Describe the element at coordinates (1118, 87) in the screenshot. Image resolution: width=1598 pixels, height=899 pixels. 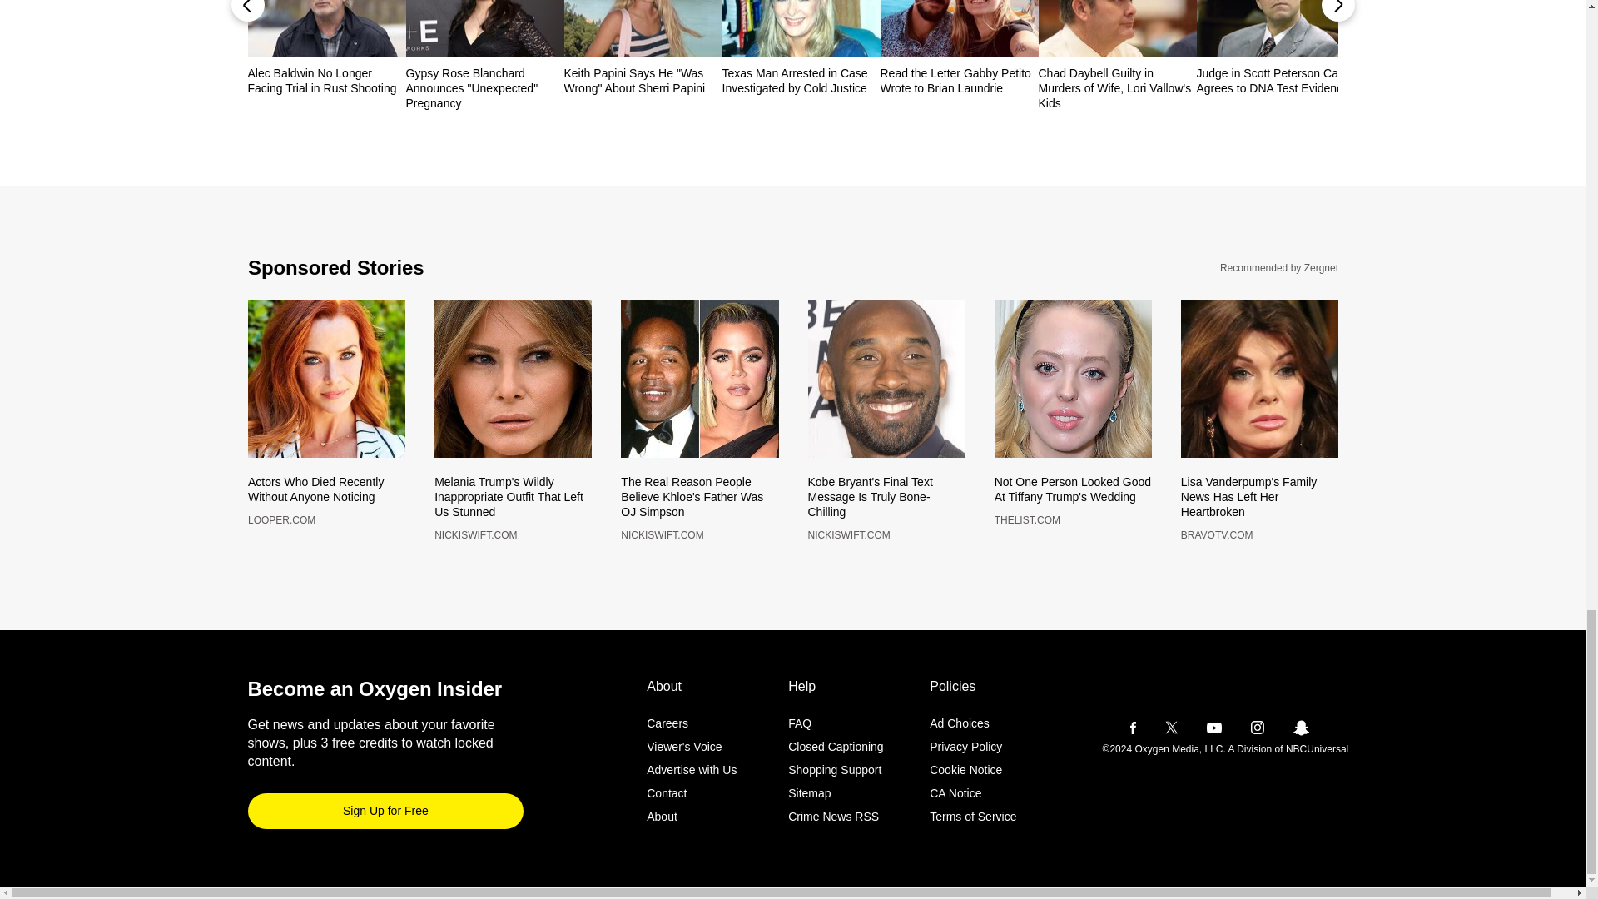
I see `Chad Daybell Guilty in Murders of Wife, Lori Vallow's Kids` at that location.